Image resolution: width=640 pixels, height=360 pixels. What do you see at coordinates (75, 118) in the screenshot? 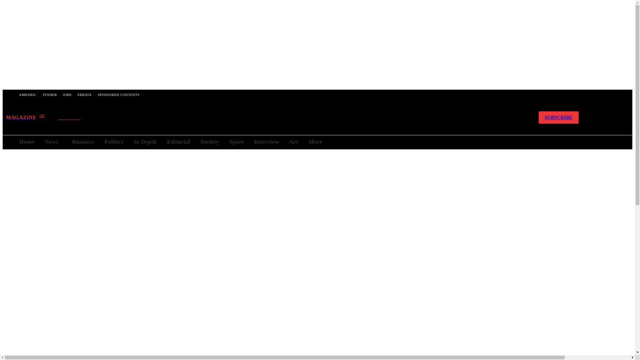
I see `SEARCH` at bounding box center [75, 118].